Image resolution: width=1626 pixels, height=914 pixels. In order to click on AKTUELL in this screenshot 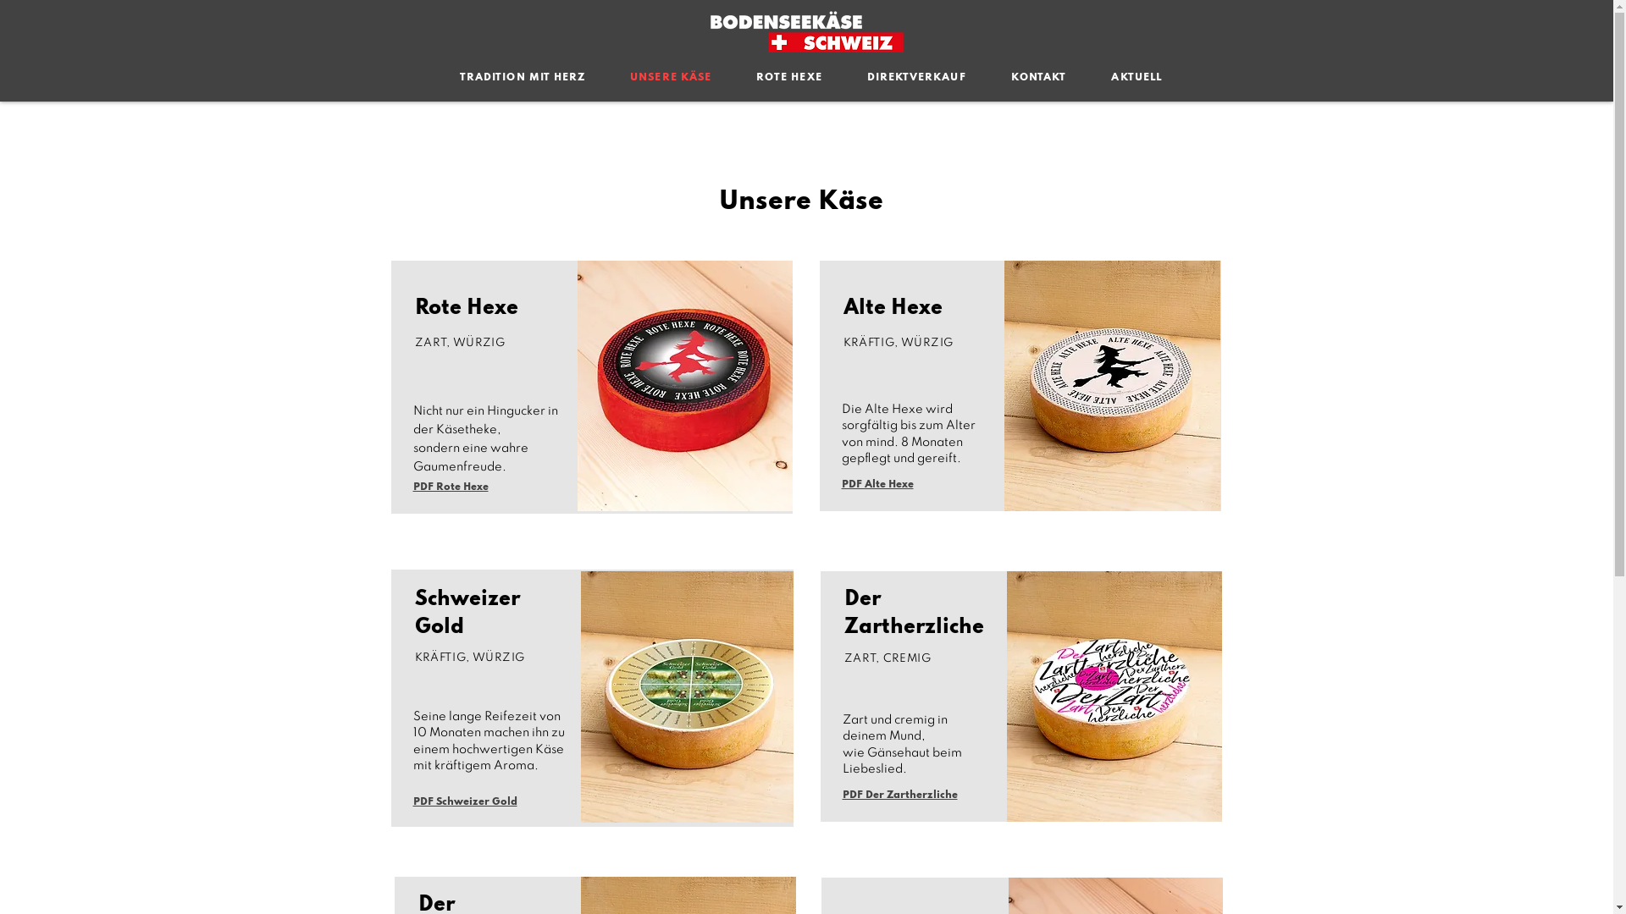, I will do `click(1137, 78)`.